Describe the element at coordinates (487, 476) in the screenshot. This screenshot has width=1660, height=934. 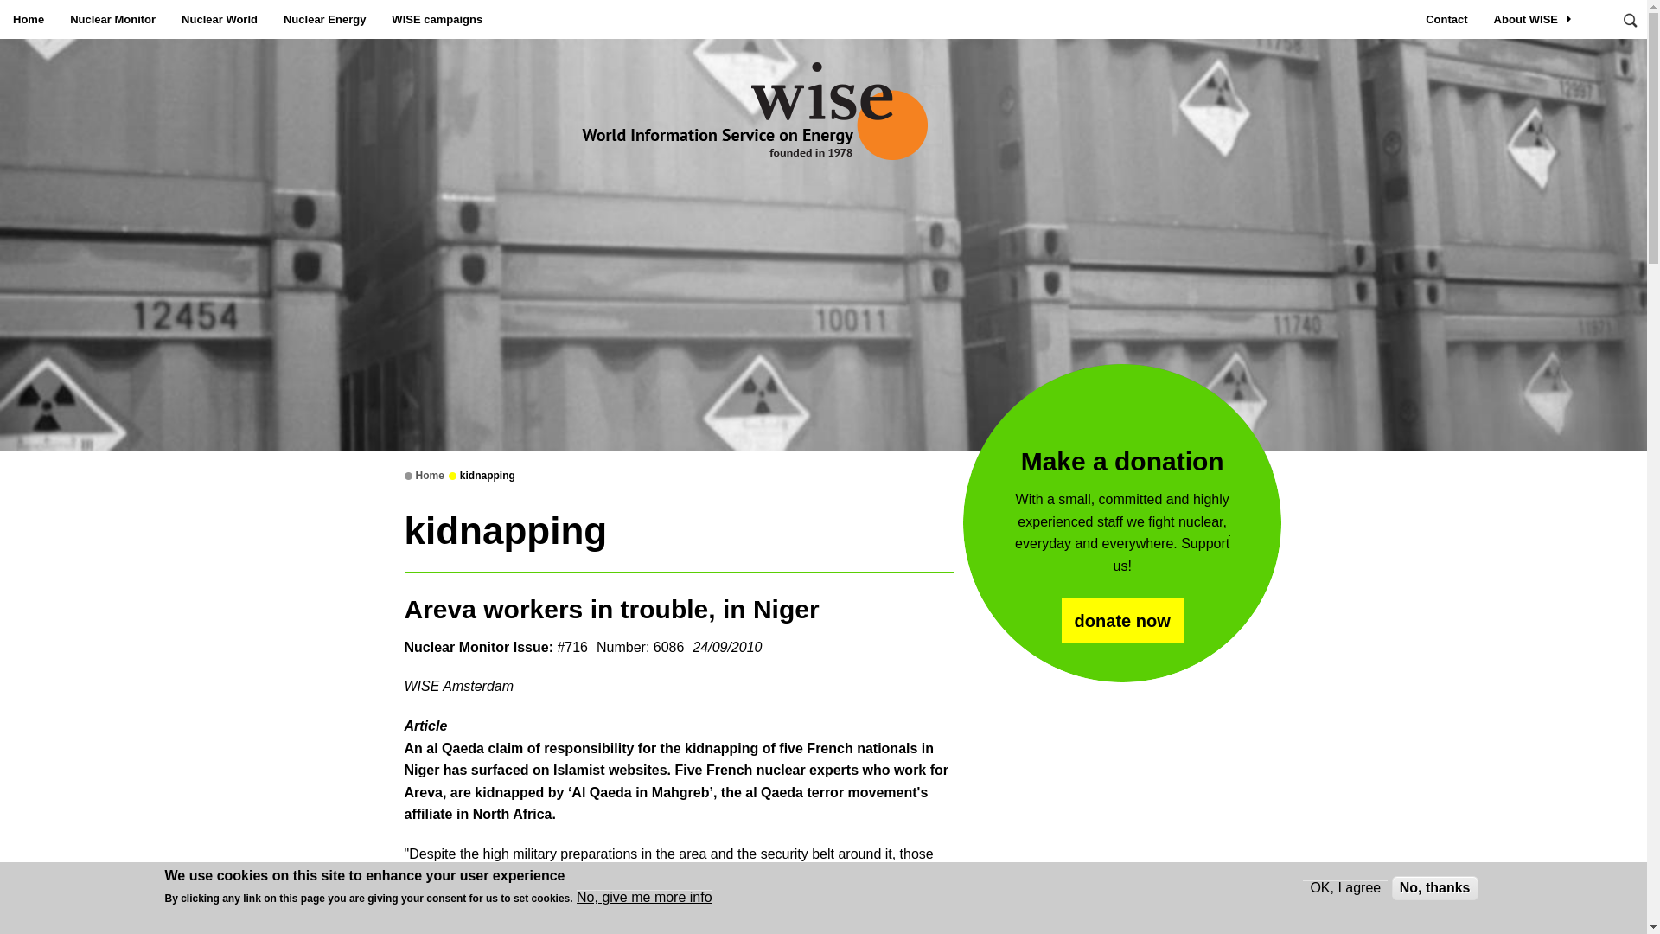
I see `kidnapping` at that location.